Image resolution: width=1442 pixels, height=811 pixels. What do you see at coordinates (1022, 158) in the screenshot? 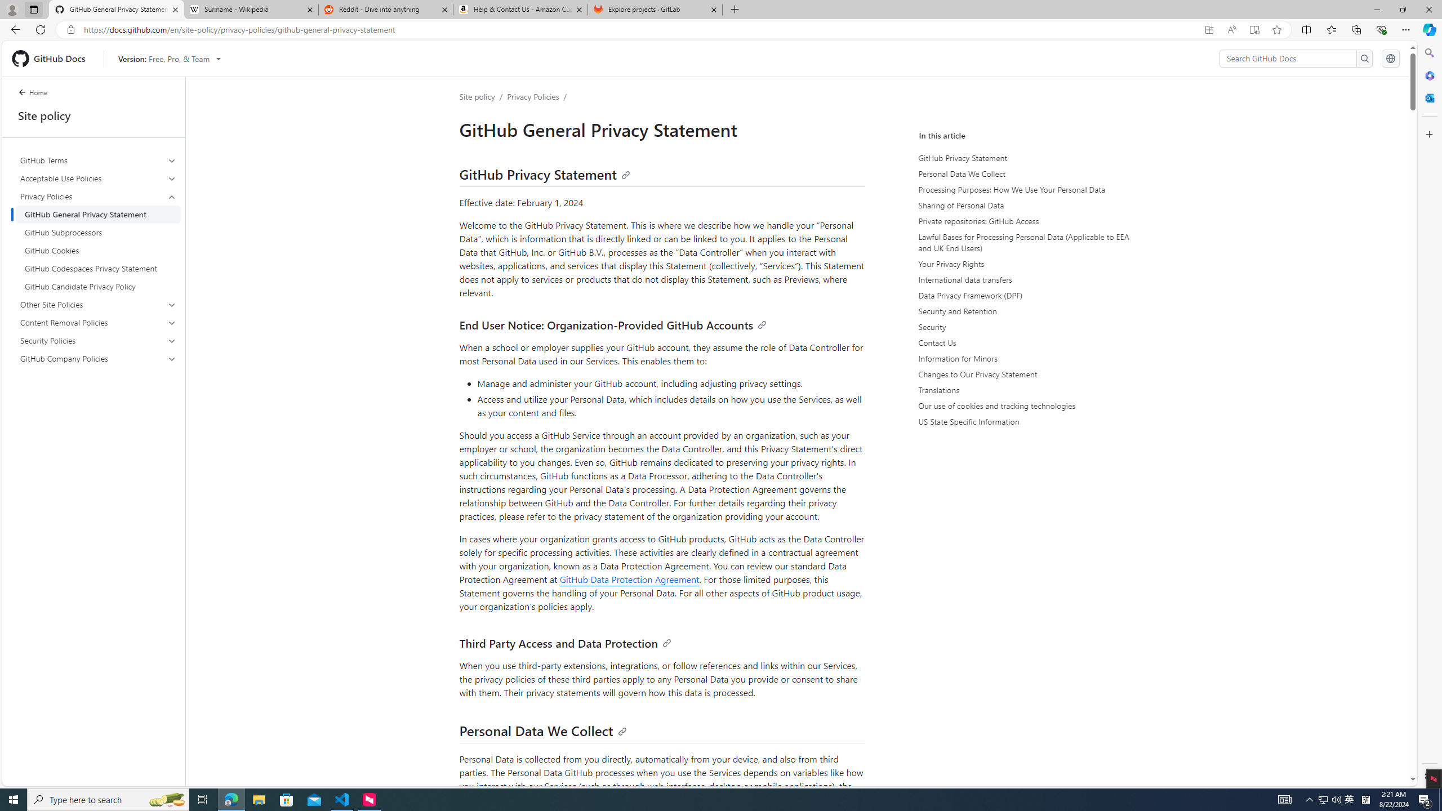
I see `GitHub Privacy Statement` at bounding box center [1022, 158].